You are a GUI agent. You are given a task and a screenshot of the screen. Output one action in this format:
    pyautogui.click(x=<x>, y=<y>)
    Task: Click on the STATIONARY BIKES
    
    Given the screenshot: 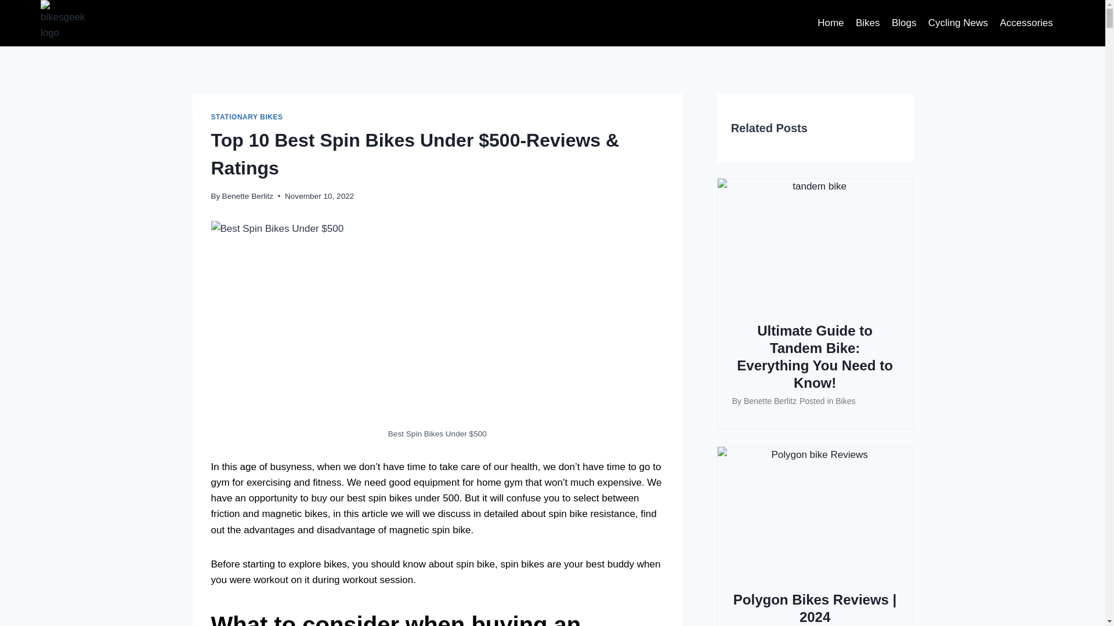 What is the action you would take?
    pyautogui.click(x=247, y=117)
    